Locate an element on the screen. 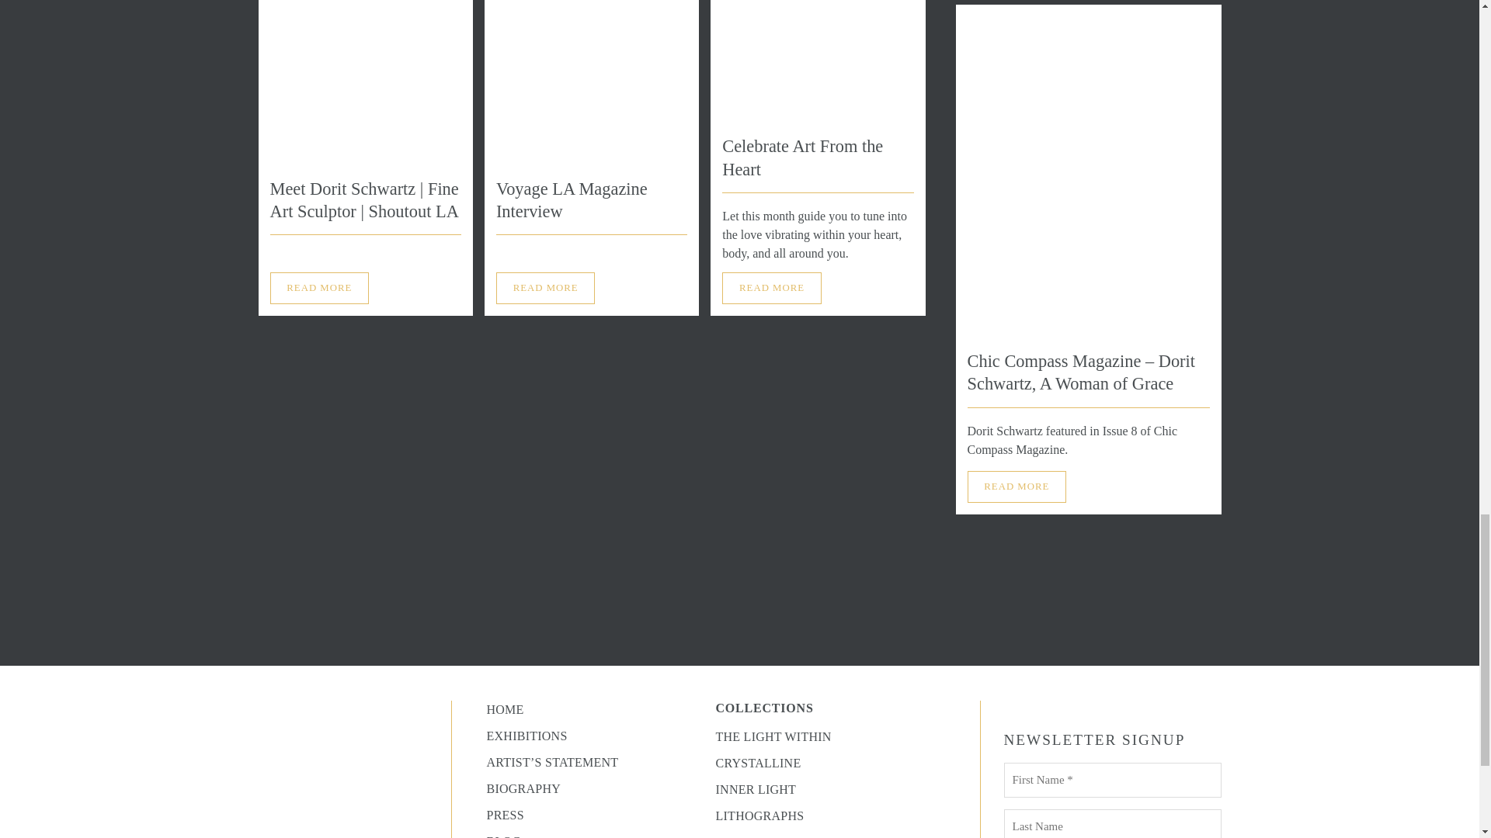 This screenshot has width=1491, height=838. READ MORE is located at coordinates (320, 287).